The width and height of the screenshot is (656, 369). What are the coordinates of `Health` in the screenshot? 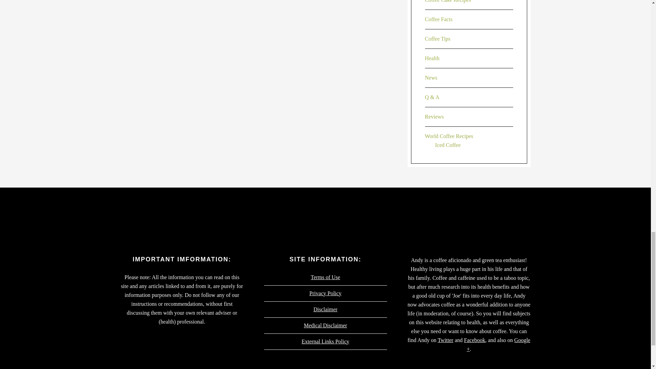 It's located at (432, 58).